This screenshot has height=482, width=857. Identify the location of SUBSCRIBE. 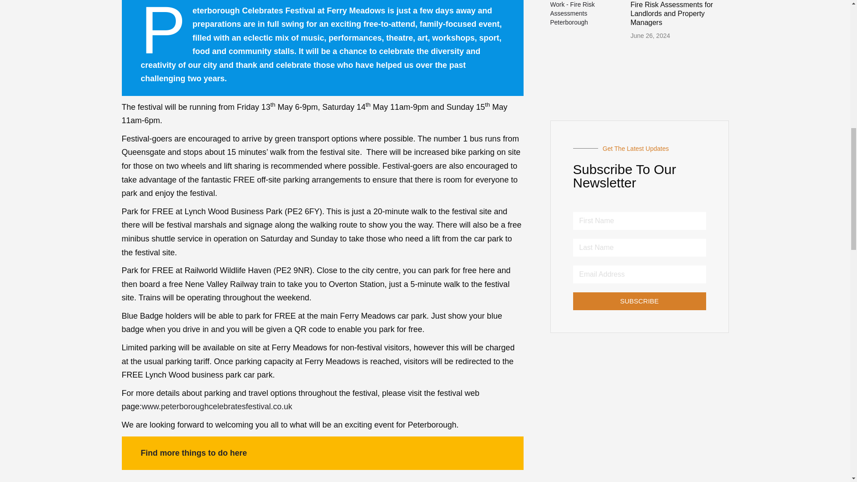
(640, 301).